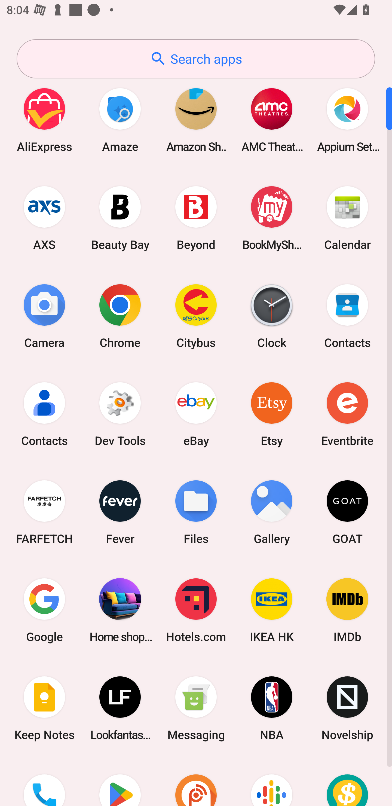 This screenshot has width=392, height=806. What do you see at coordinates (272, 414) in the screenshot?
I see `Etsy` at bounding box center [272, 414].